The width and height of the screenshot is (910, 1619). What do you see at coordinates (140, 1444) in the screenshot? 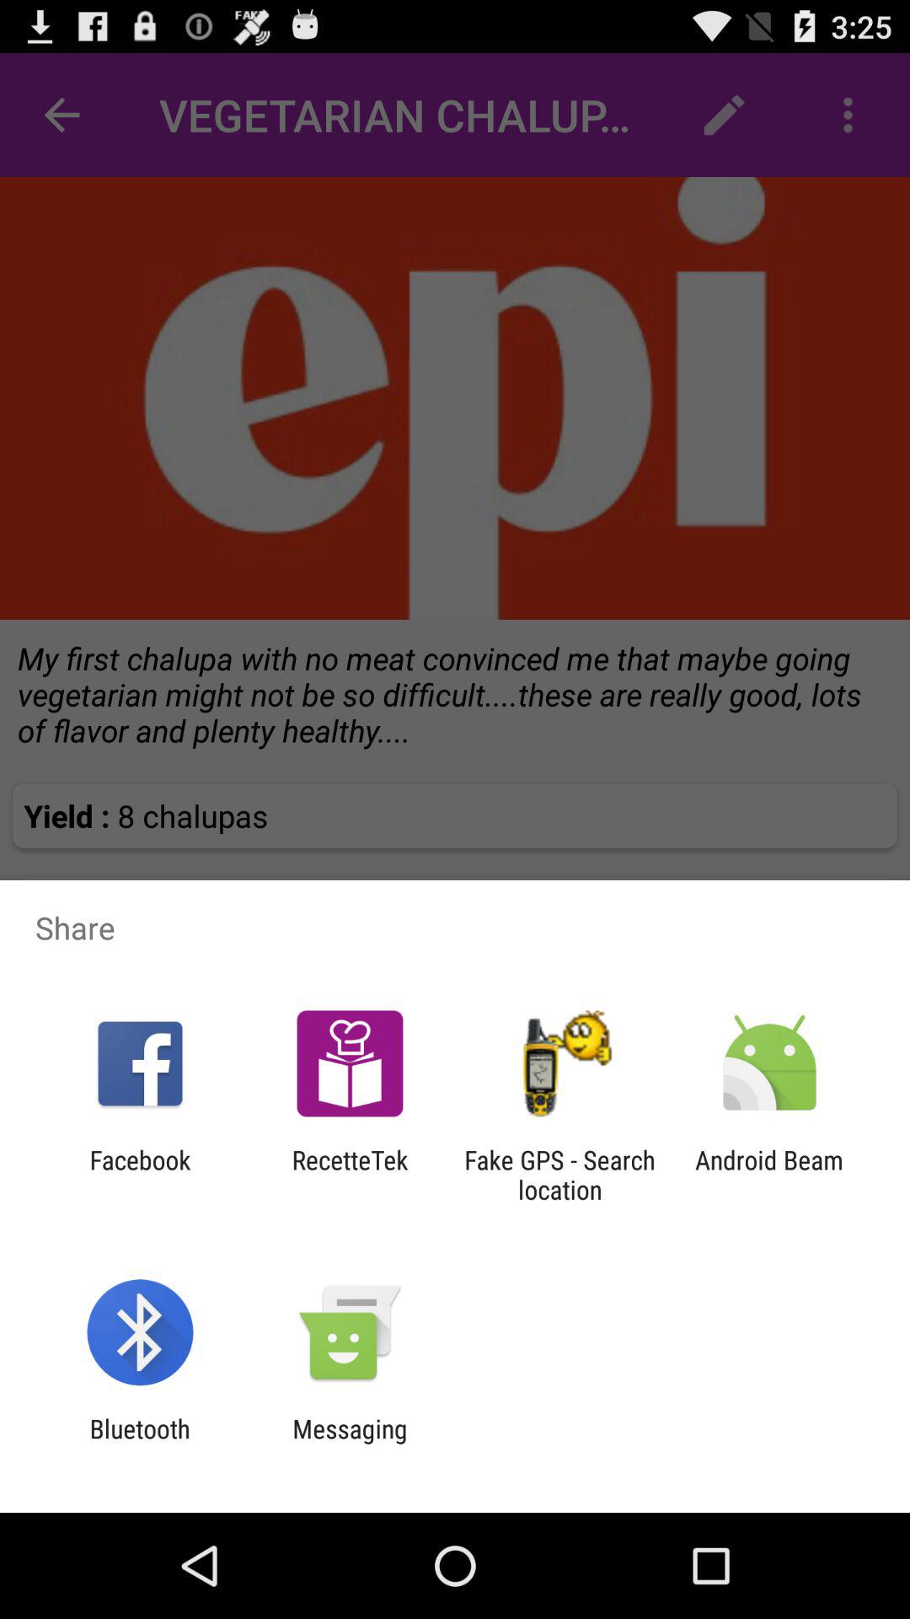
I see `press the item to the left of messaging` at bounding box center [140, 1444].